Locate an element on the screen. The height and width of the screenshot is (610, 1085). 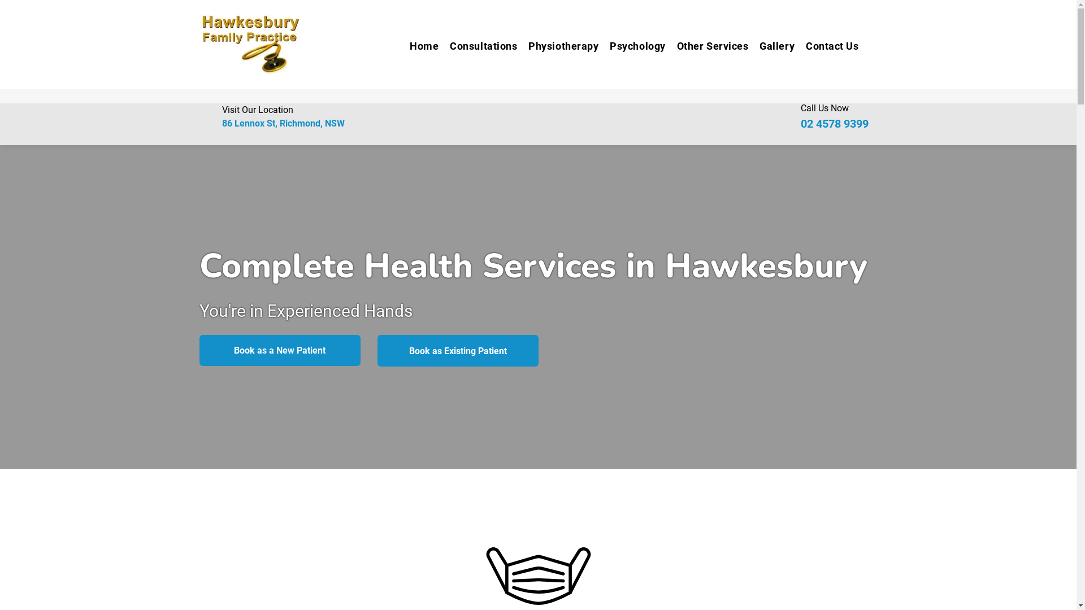
Physiotherapy is located at coordinates (558, 46).